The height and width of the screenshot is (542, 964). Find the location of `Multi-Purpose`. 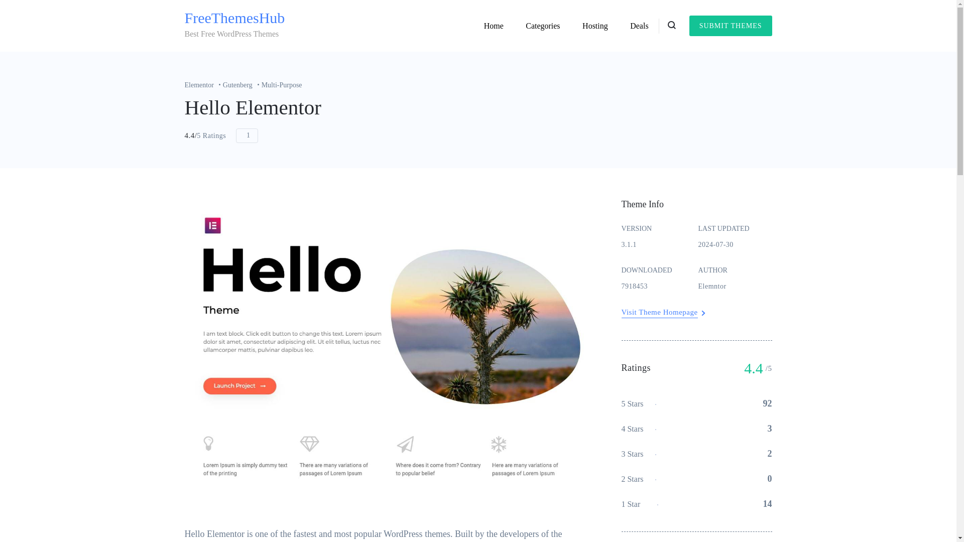

Multi-Purpose is located at coordinates (282, 85).